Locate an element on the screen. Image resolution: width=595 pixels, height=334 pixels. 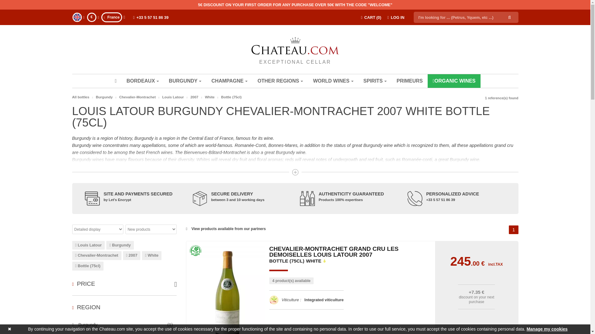
Cookie management is located at coordinates (128, 239).